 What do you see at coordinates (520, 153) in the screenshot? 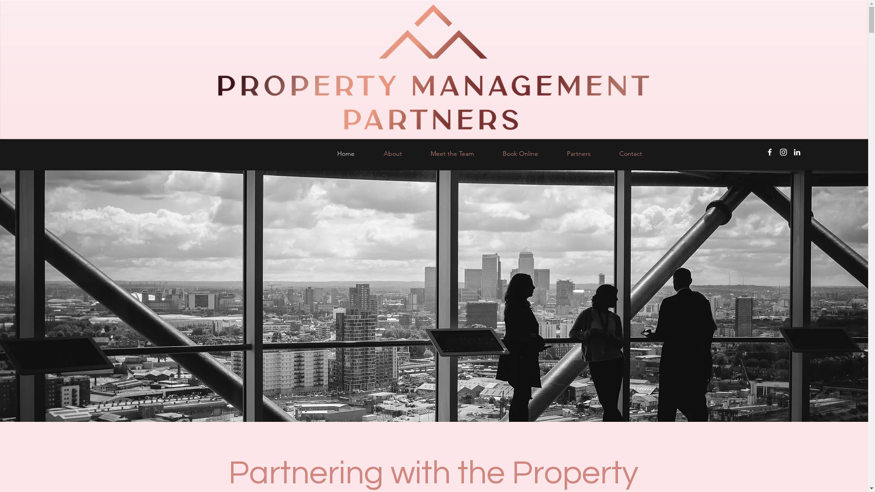
I see `Book Online` at bounding box center [520, 153].